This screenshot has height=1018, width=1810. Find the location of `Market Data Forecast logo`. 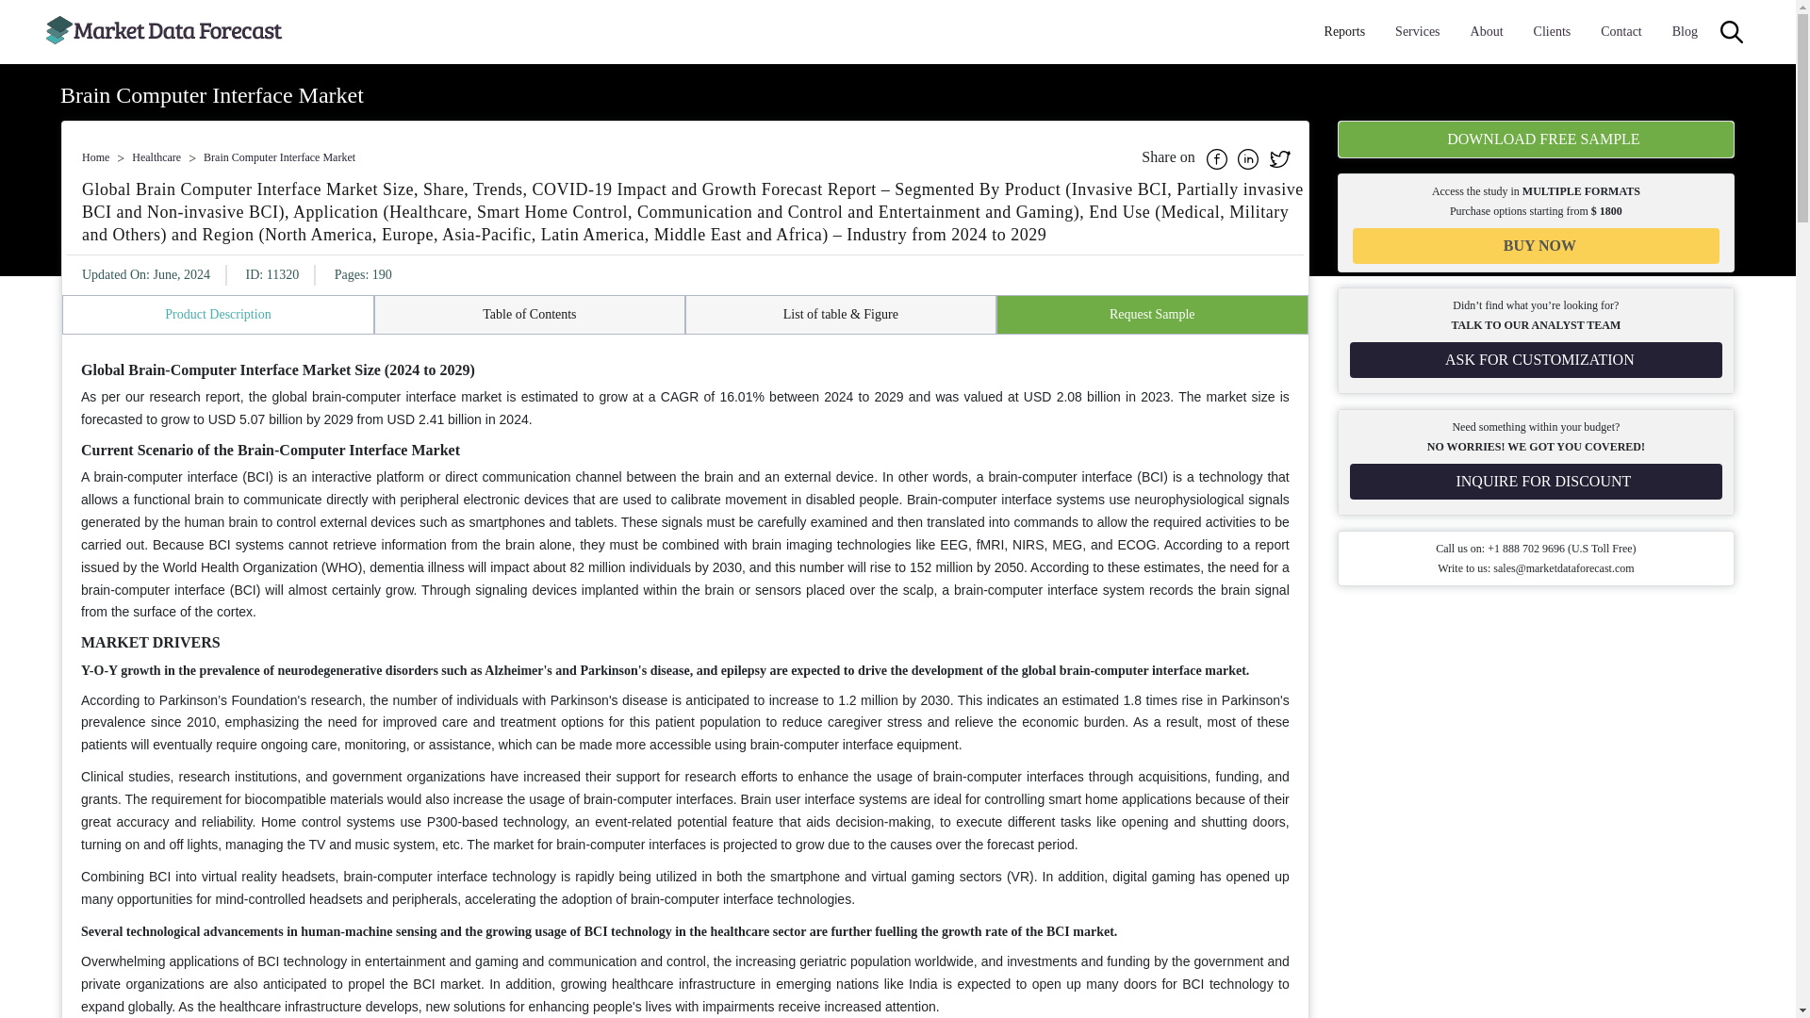

Market Data Forecast logo is located at coordinates (164, 32).